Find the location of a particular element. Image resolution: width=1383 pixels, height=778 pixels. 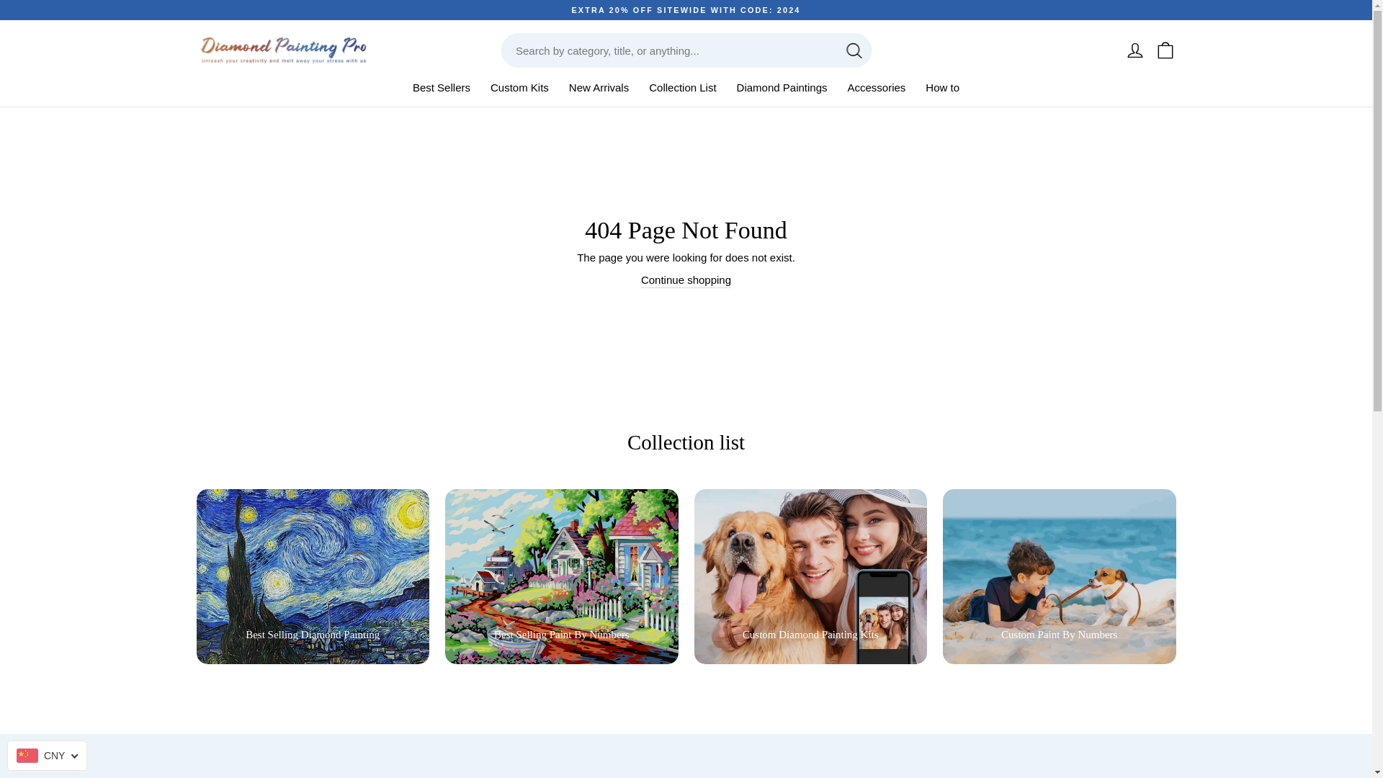

Cart is located at coordinates (1164, 50).